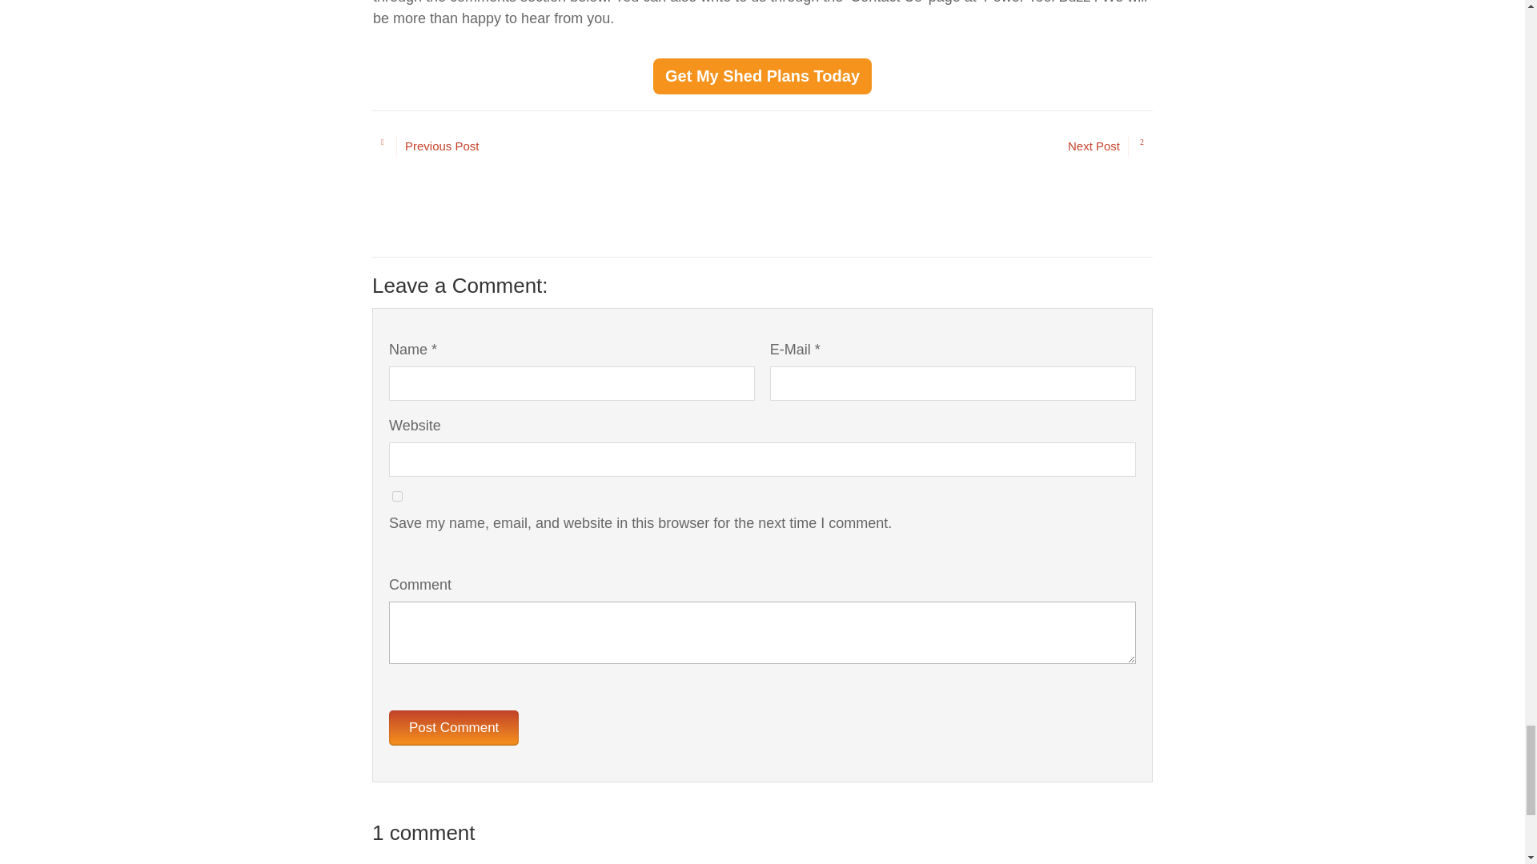 The height and width of the screenshot is (864, 1537). What do you see at coordinates (397, 496) in the screenshot?
I see `yes` at bounding box center [397, 496].